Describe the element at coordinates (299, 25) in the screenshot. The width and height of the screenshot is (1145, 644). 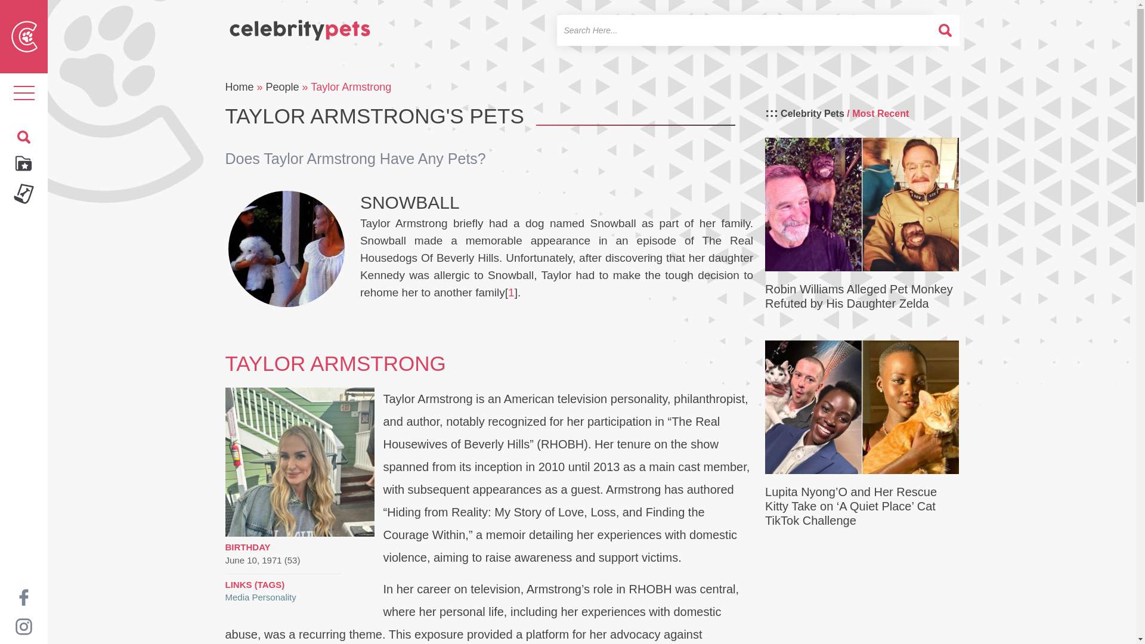
I see `Celebrty Pets` at that location.